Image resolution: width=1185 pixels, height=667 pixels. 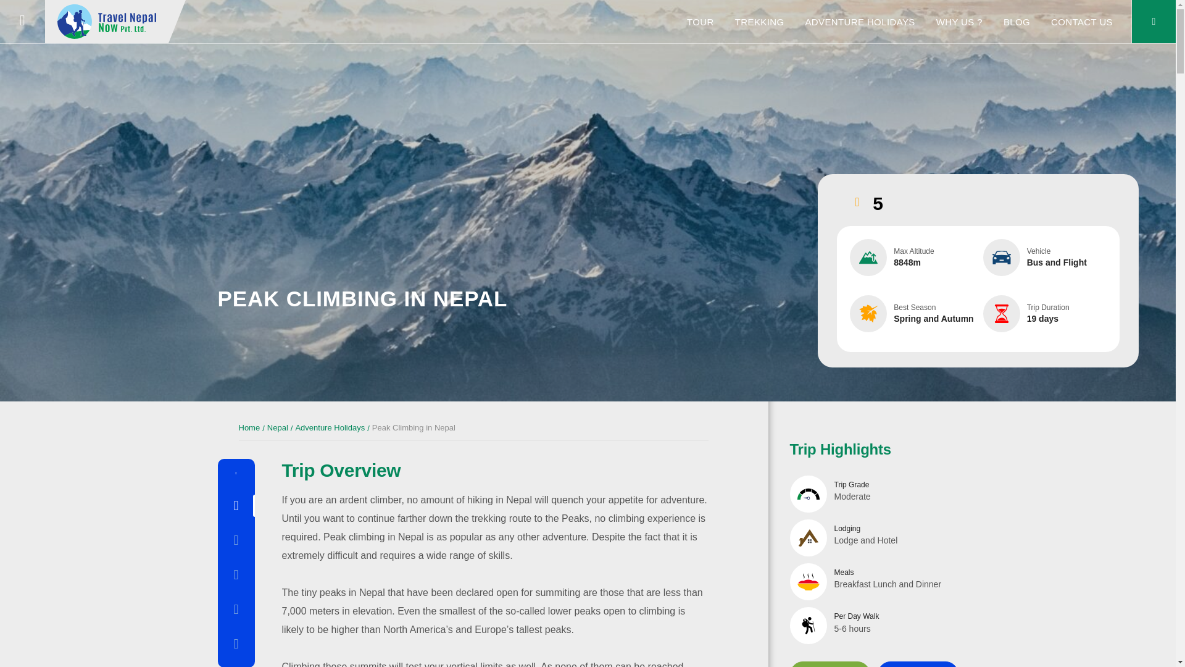 I want to click on TOUR, so click(x=701, y=22).